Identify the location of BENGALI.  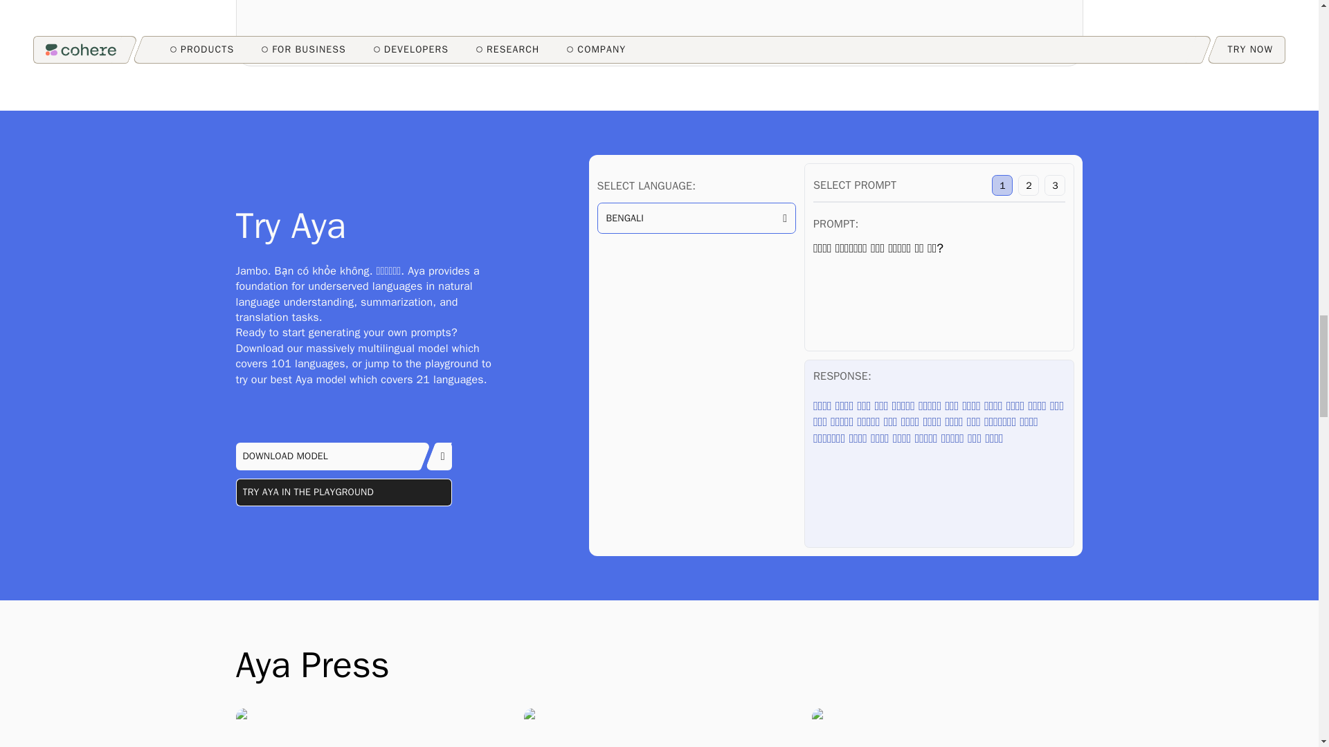
(696, 219).